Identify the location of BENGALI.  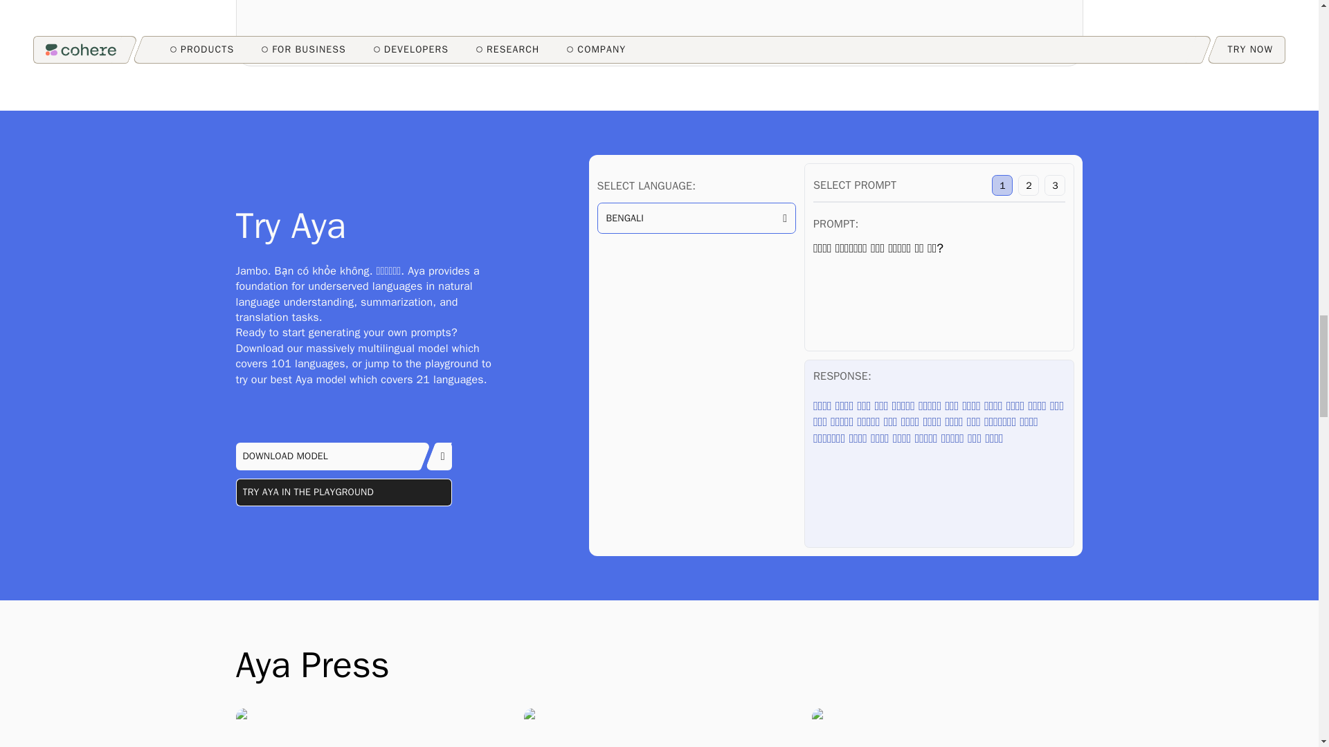
(696, 219).